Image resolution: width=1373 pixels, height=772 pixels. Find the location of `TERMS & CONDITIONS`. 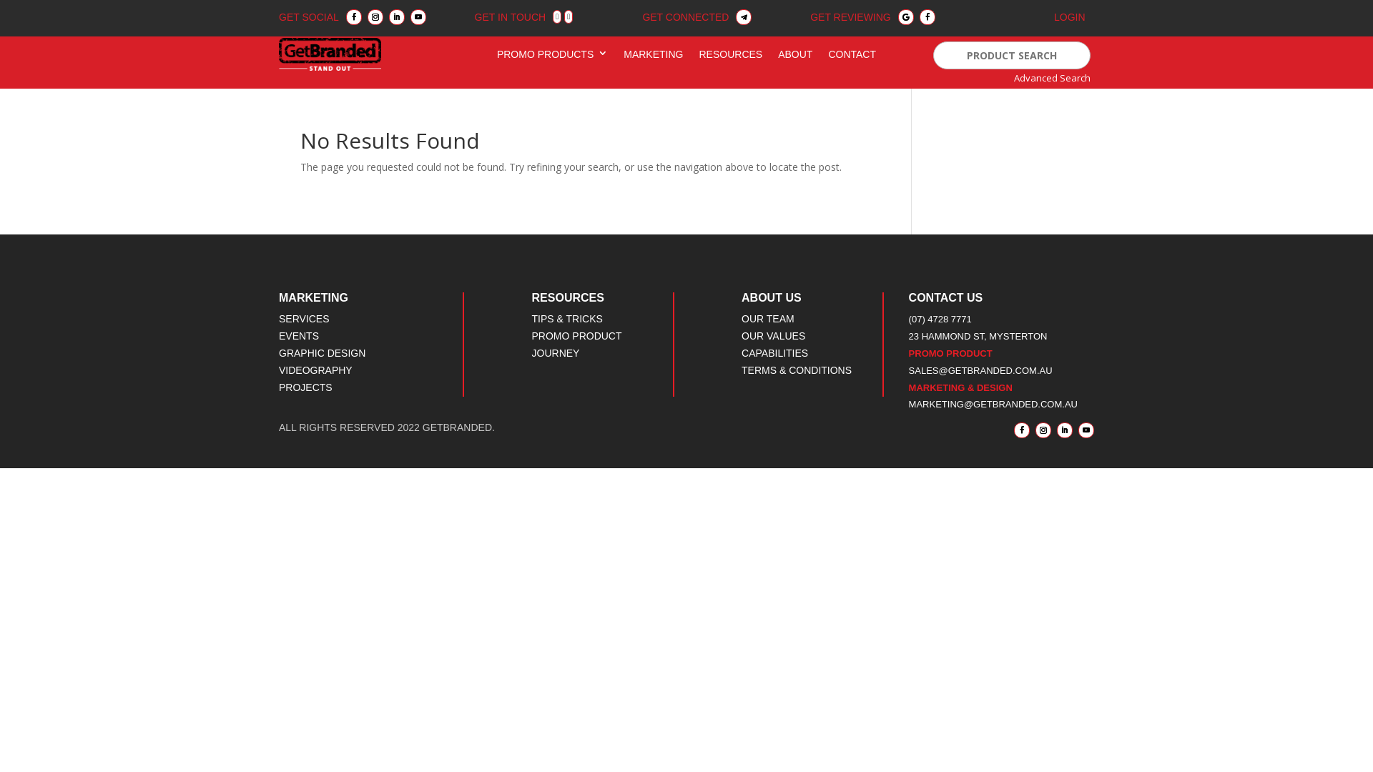

TERMS & CONDITIONS is located at coordinates (797, 370).